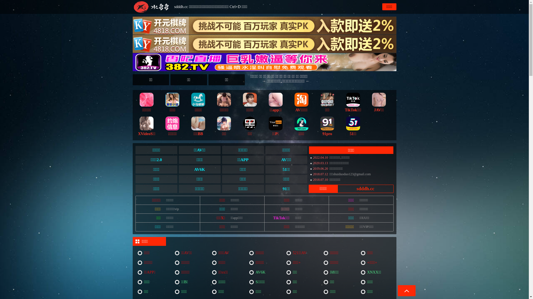 The width and height of the screenshot is (533, 299). What do you see at coordinates (327, 126) in the screenshot?
I see `91pro` at bounding box center [327, 126].